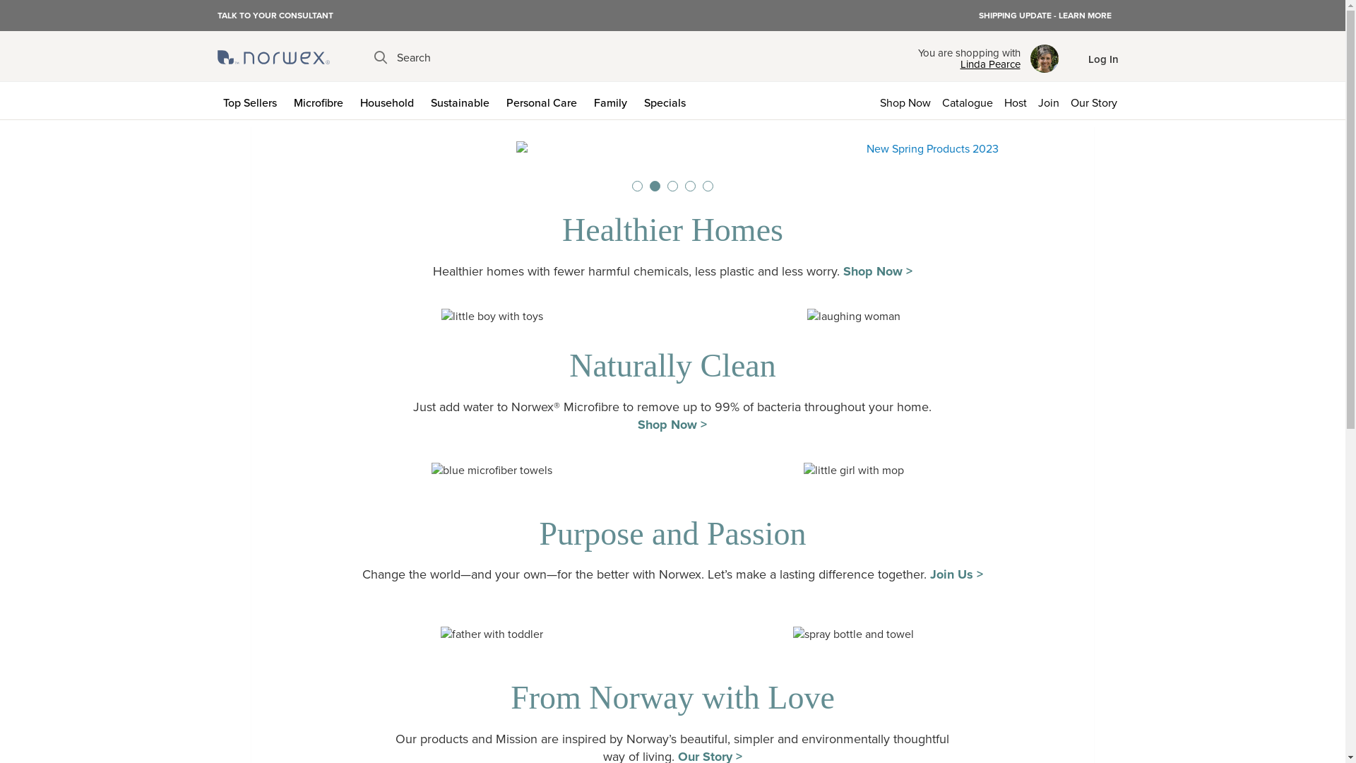 This screenshot has height=763, width=1356. What do you see at coordinates (613, 100) in the screenshot?
I see `Family` at bounding box center [613, 100].